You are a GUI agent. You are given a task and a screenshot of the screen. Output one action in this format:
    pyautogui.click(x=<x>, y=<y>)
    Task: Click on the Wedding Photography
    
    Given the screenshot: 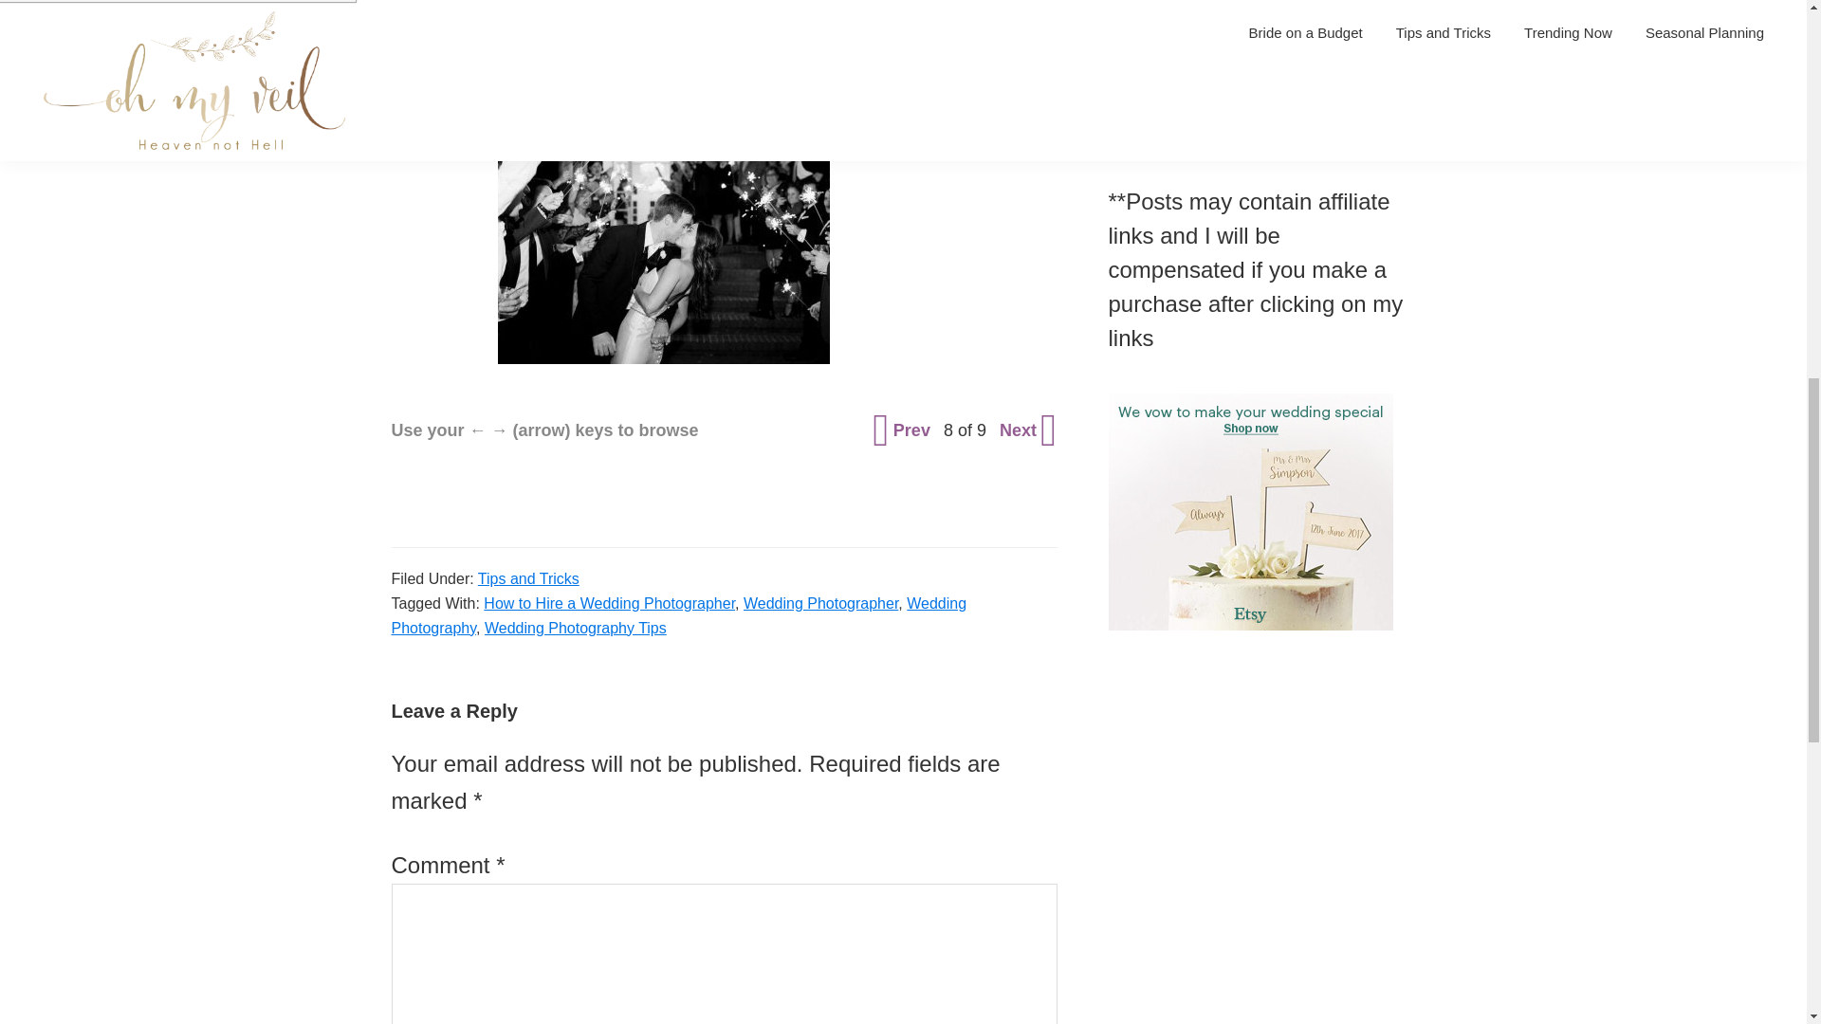 What is the action you would take?
    pyautogui.click(x=679, y=614)
    